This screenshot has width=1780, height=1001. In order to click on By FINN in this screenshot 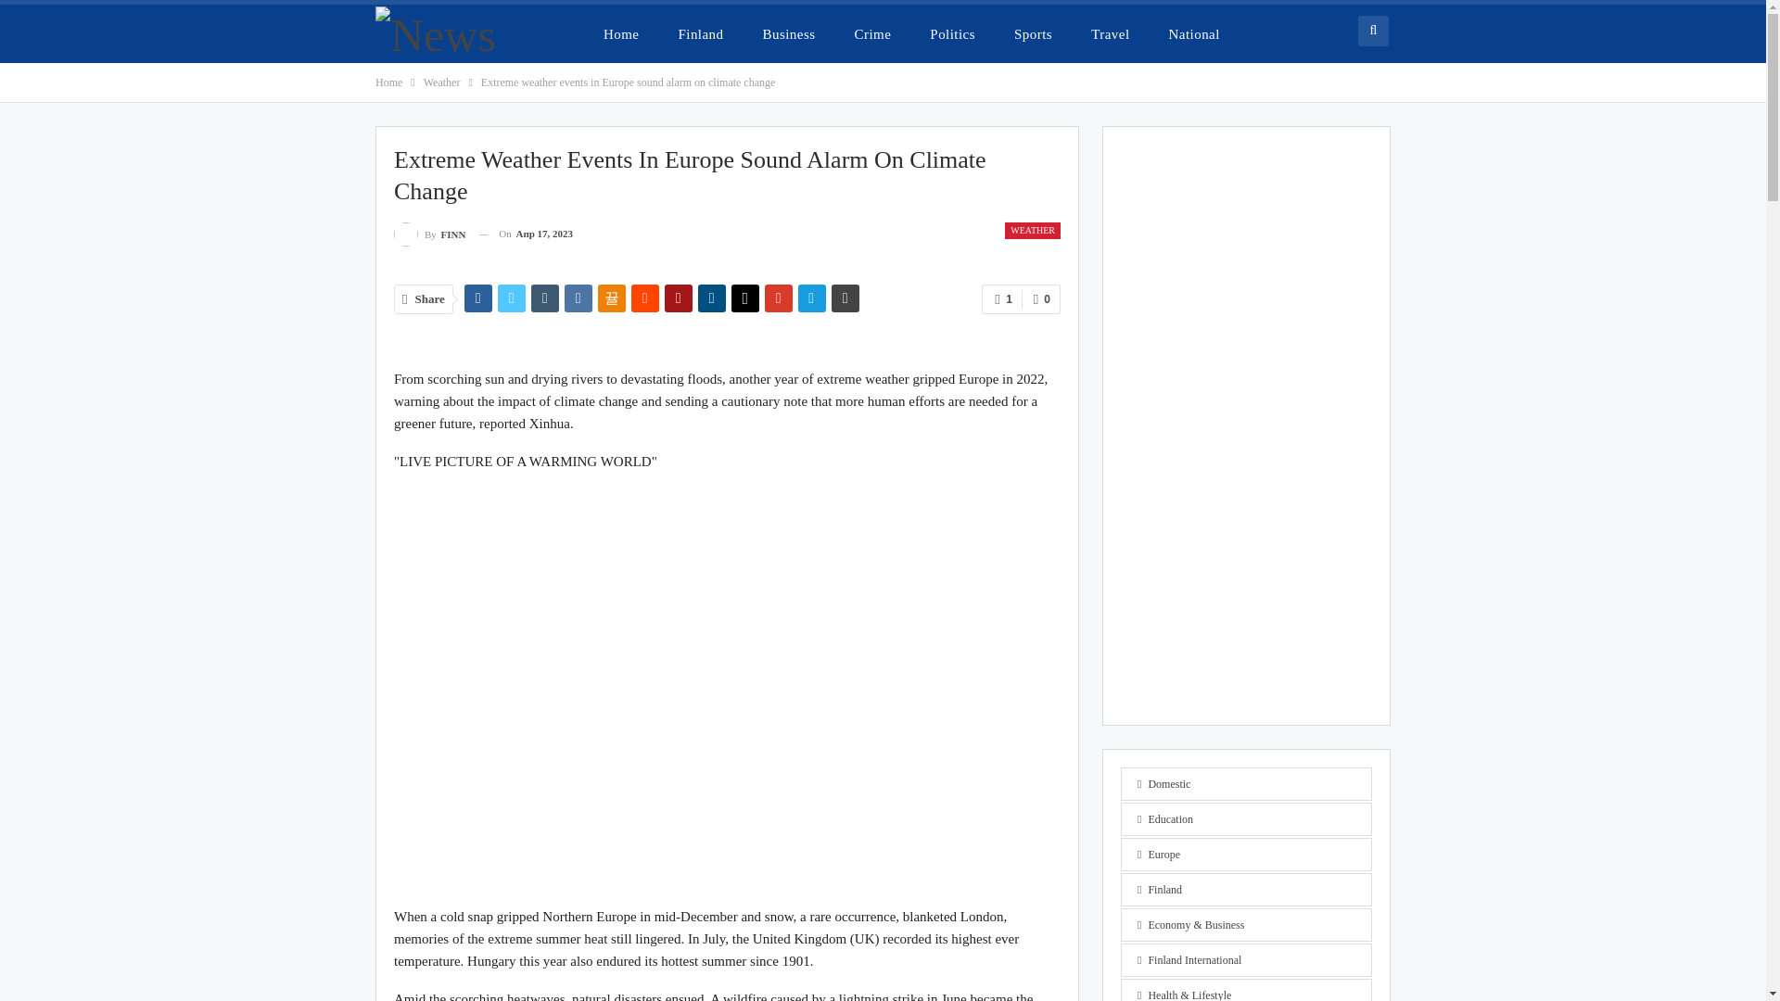, I will do `click(428, 234)`.